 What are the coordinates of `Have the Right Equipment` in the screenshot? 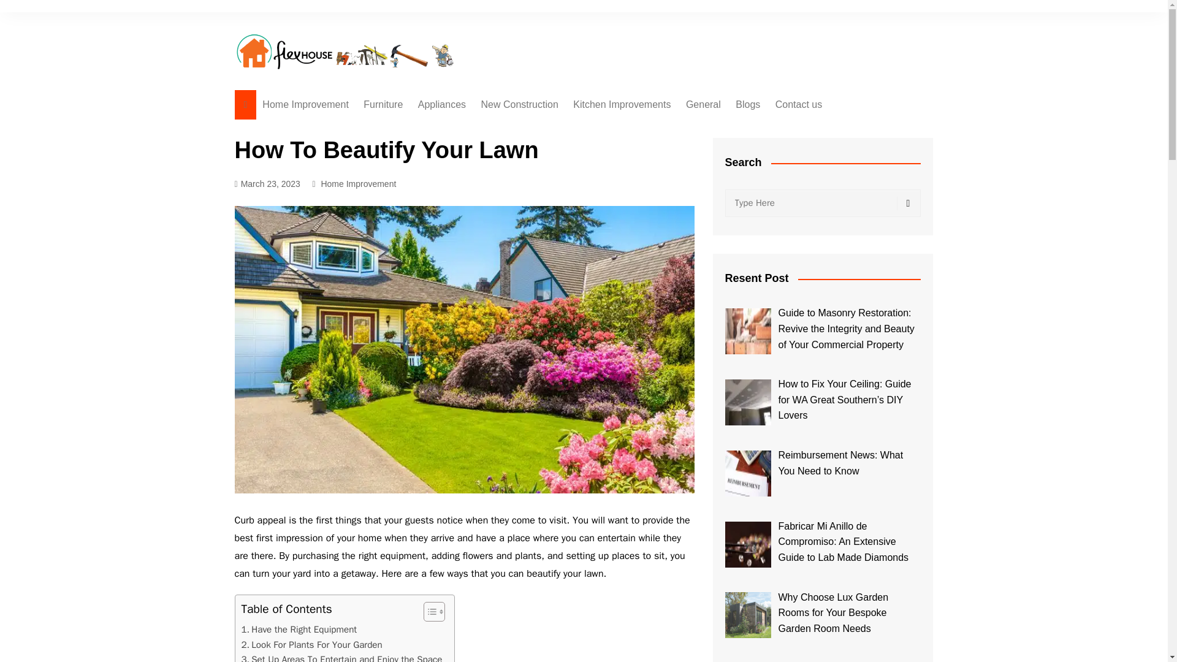 It's located at (299, 629).